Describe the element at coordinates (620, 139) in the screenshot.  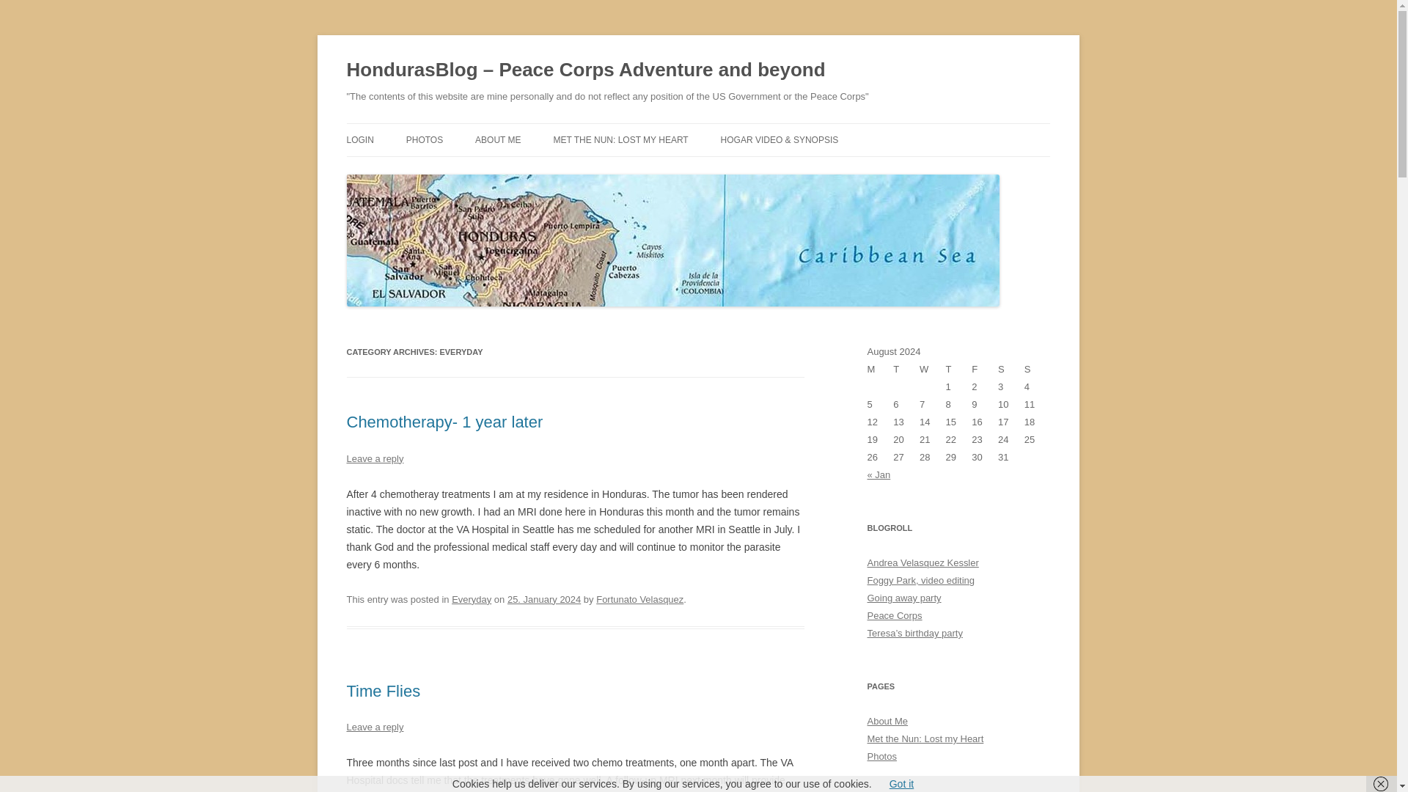
I see `MET THE NUN: LOST MY HEART` at that location.